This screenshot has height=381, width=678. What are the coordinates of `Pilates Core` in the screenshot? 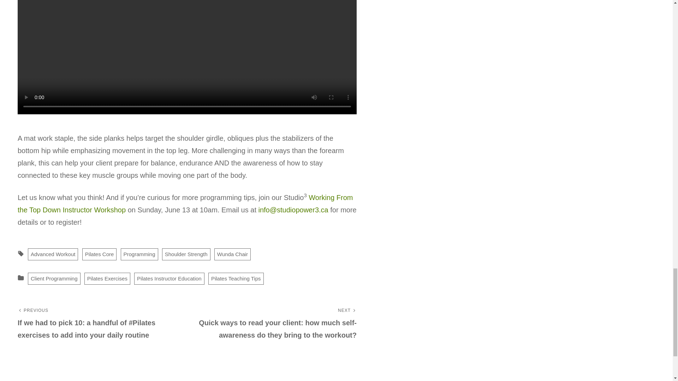 It's located at (99, 254).